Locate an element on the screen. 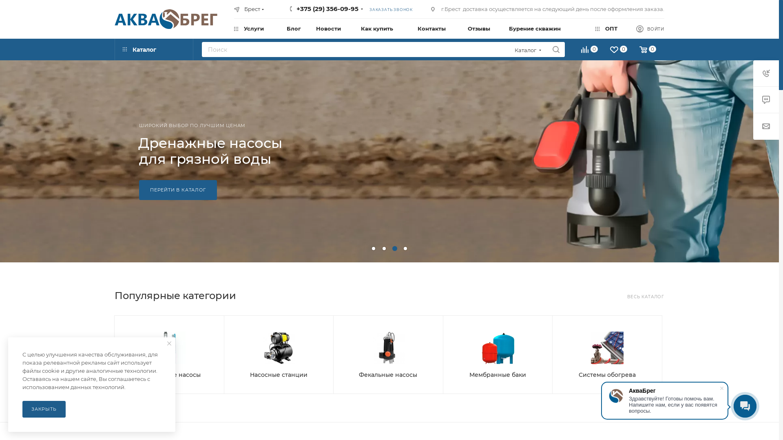 The width and height of the screenshot is (783, 440). 0 is located at coordinates (619, 51).